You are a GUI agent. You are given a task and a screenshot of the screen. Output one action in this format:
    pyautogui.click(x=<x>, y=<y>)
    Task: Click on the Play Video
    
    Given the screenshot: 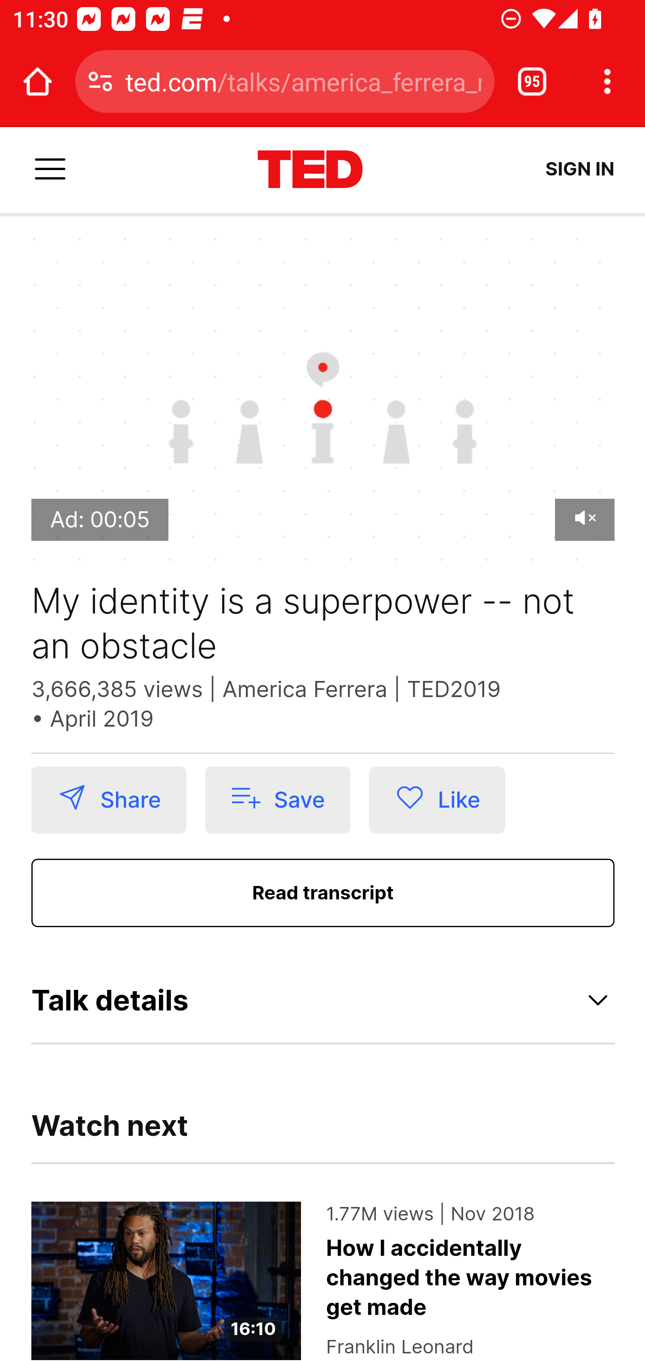 What is the action you would take?
    pyautogui.click(x=323, y=403)
    